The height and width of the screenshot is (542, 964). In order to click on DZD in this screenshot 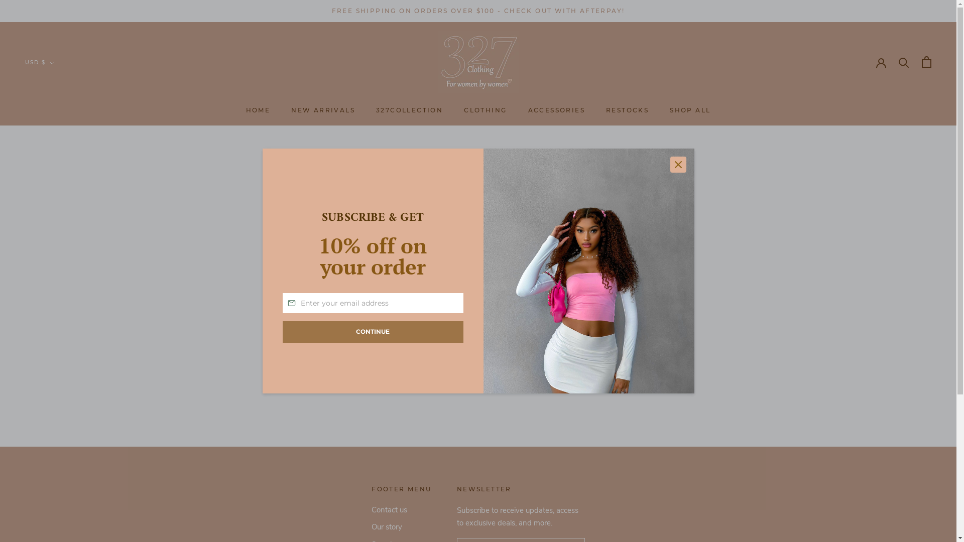, I will do `click(57, 430)`.